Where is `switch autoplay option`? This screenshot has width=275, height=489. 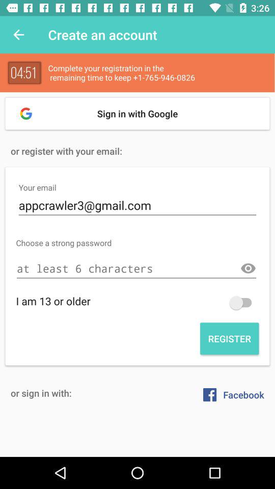
switch autoplay option is located at coordinates (243, 303).